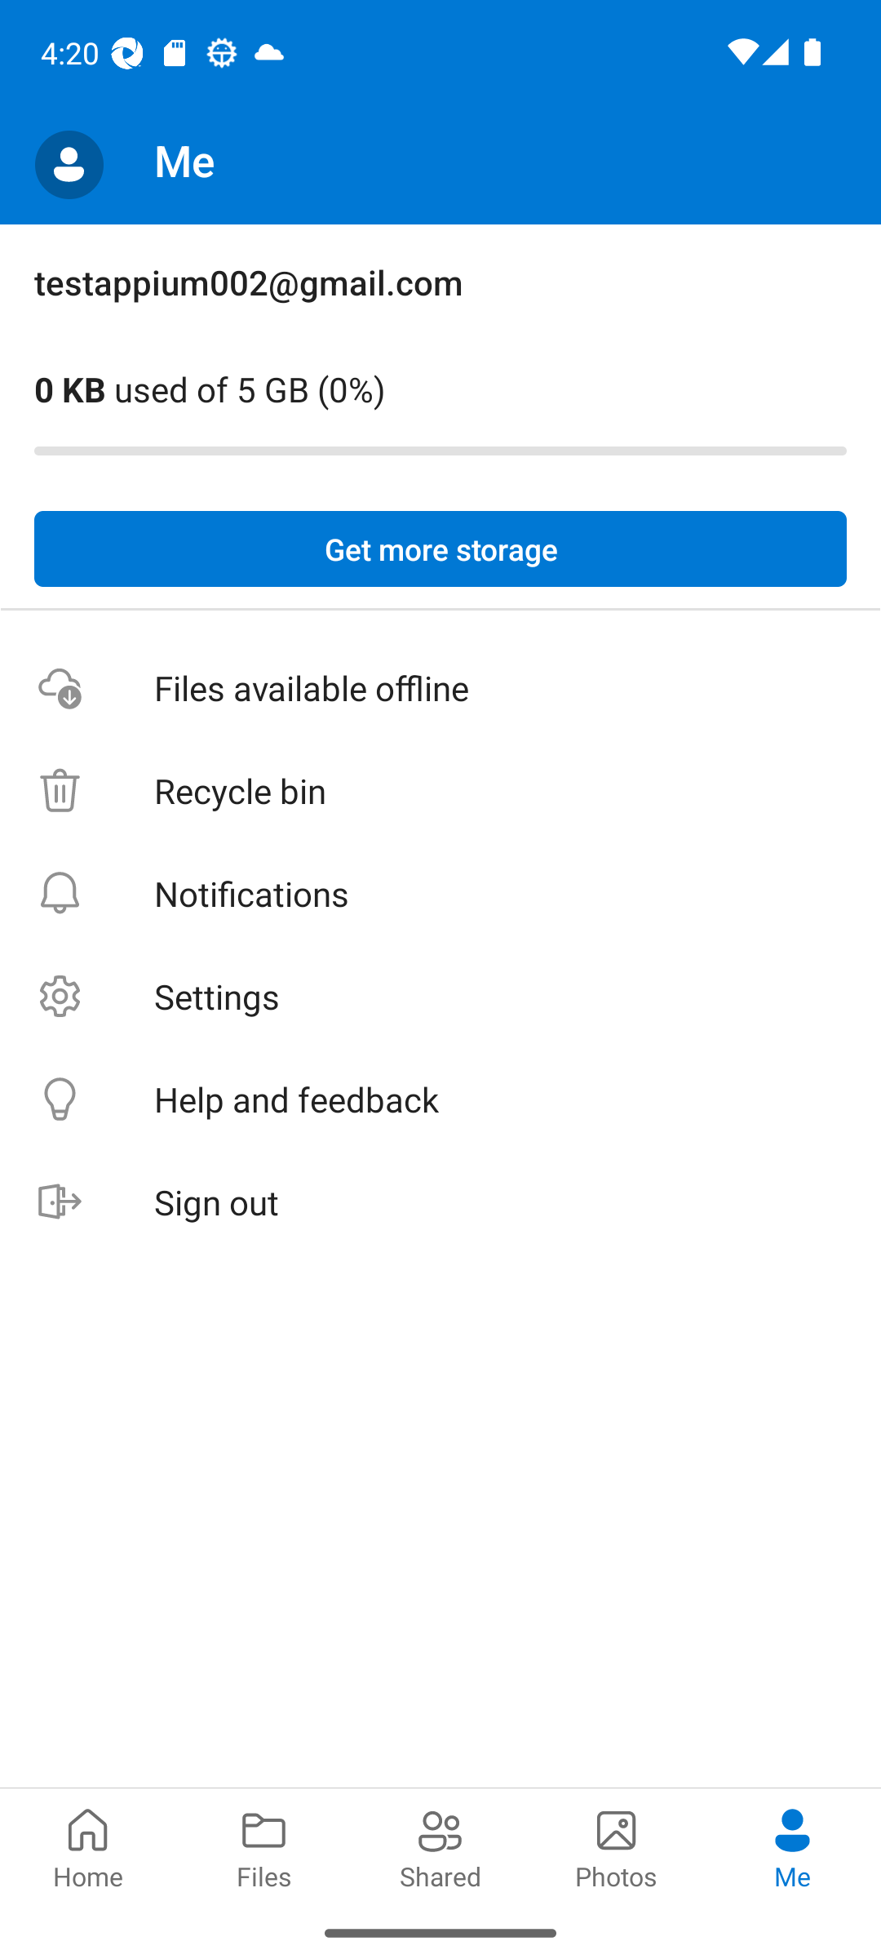  What do you see at coordinates (440, 1846) in the screenshot?
I see `Shared pivot Shared` at bounding box center [440, 1846].